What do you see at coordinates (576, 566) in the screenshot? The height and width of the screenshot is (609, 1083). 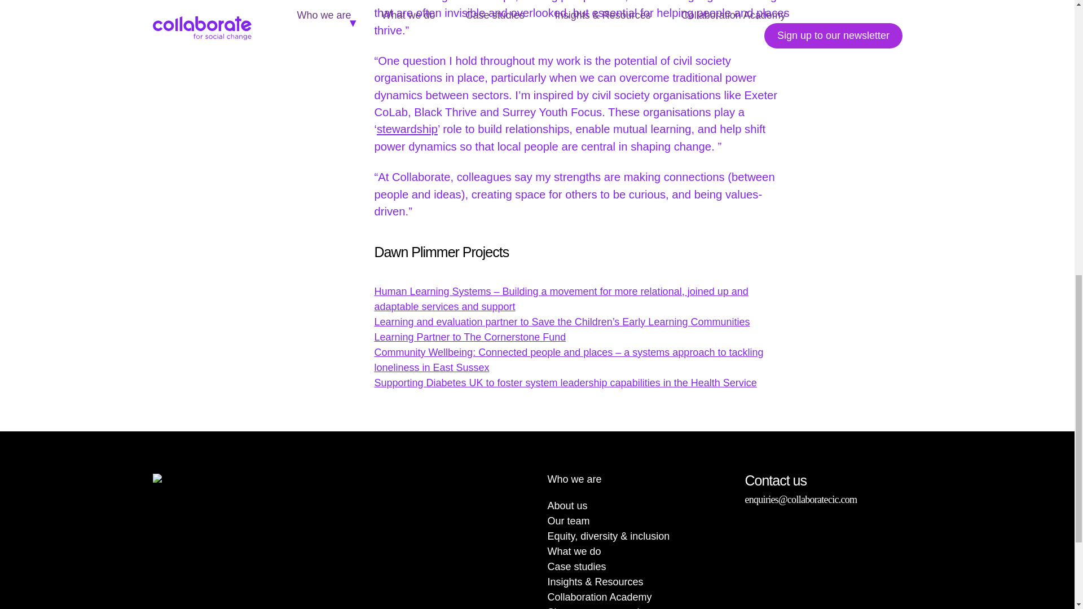 I see `Case studies` at bounding box center [576, 566].